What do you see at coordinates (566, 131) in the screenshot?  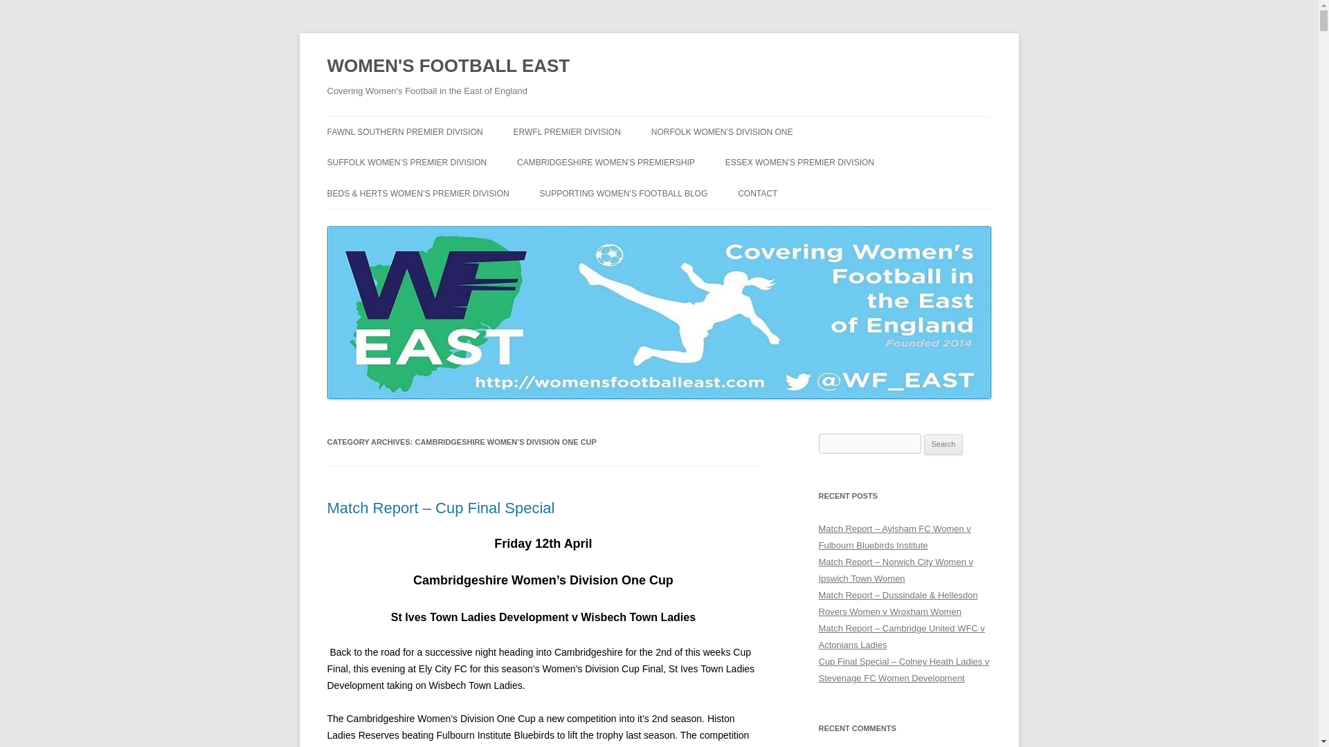 I see `ERWFL PREMIER DIVISION` at bounding box center [566, 131].